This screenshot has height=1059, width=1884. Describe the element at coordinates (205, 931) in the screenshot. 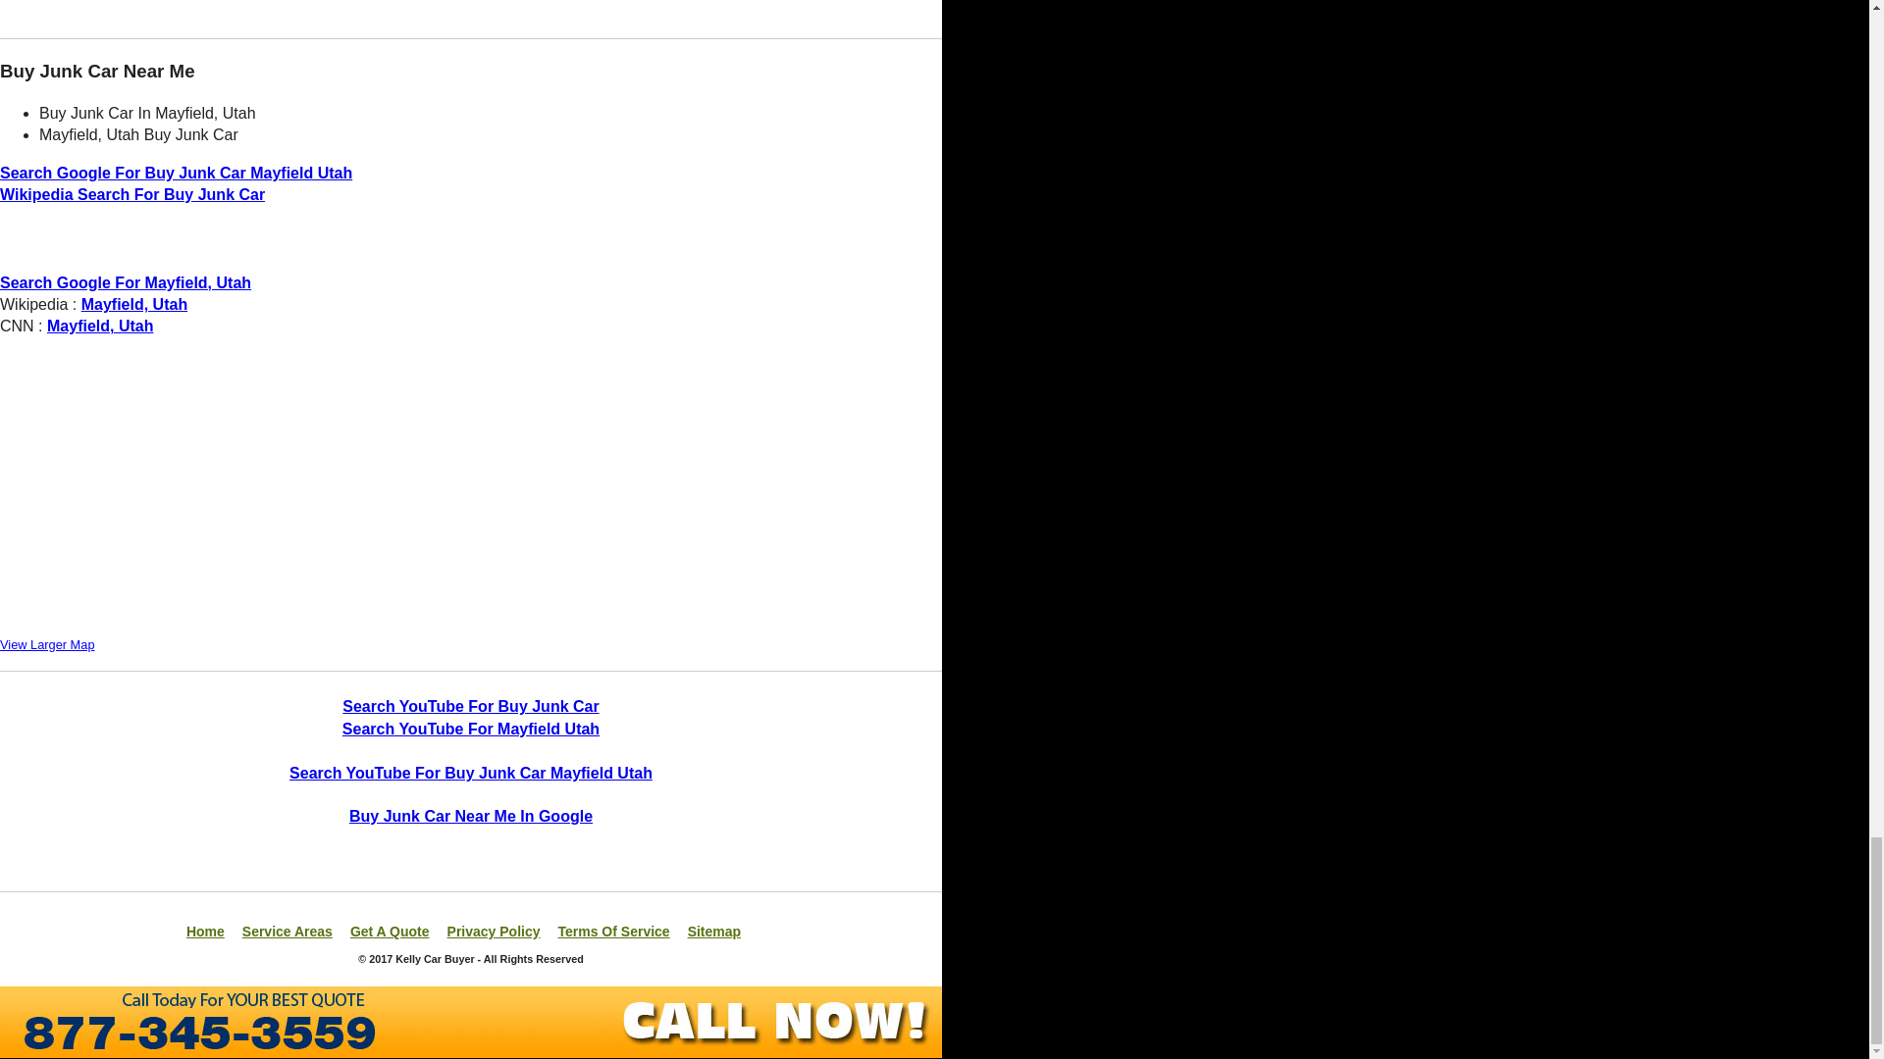

I see `Home` at that location.